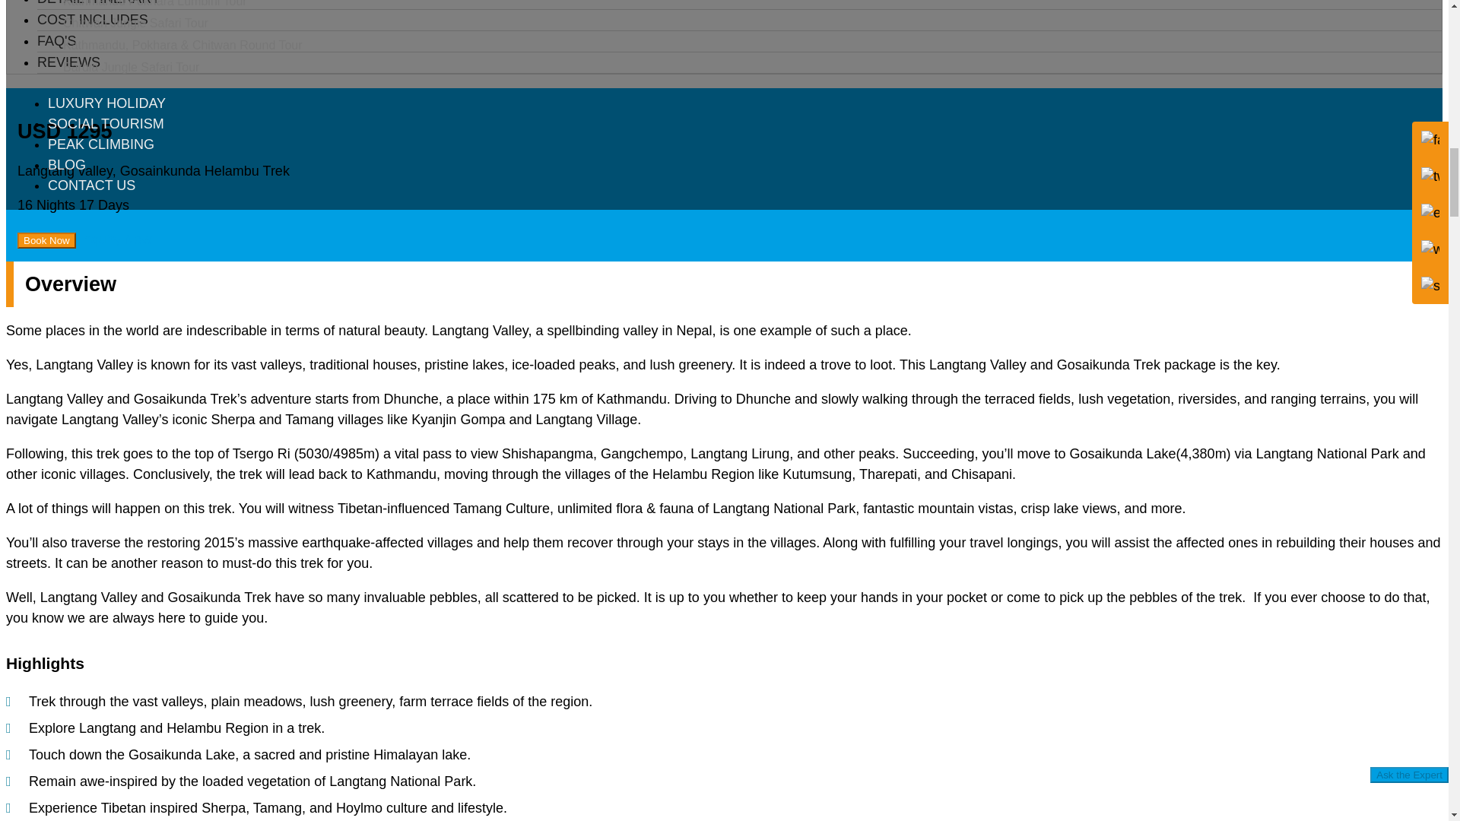  I want to click on Inquiry, so click(116, 239).